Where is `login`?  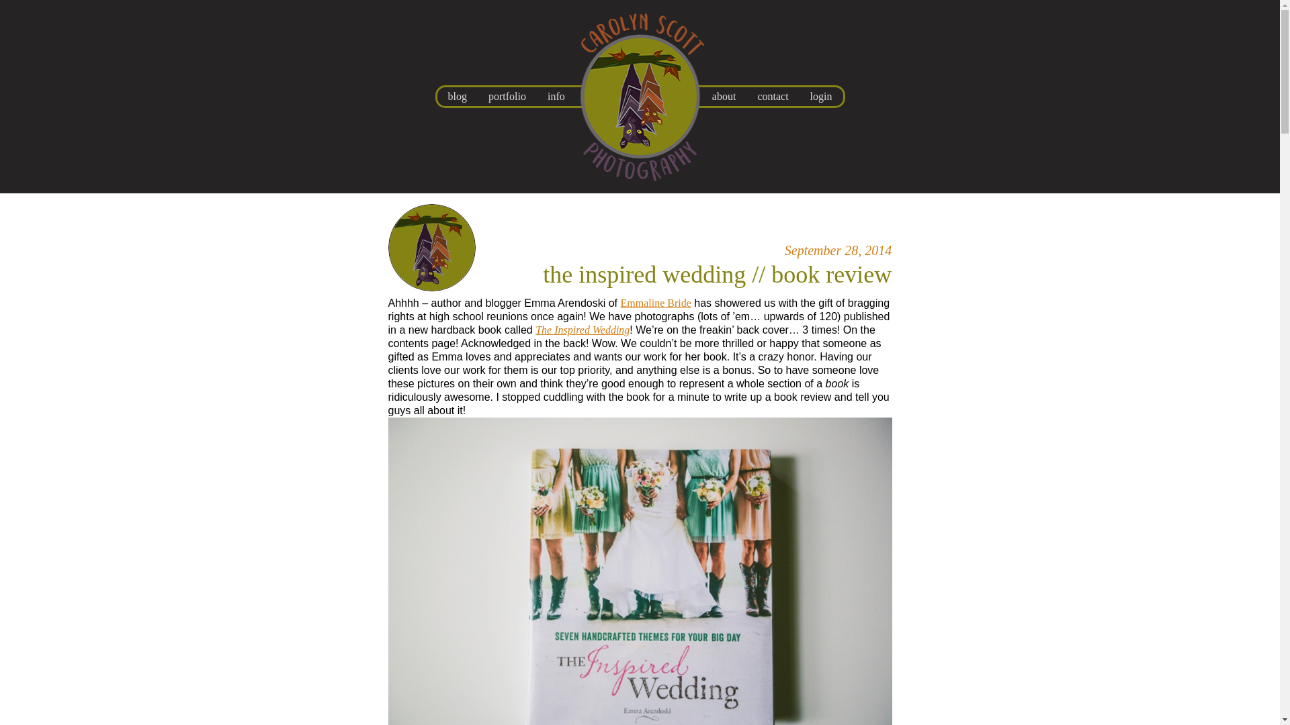
login is located at coordinates (821, 96).